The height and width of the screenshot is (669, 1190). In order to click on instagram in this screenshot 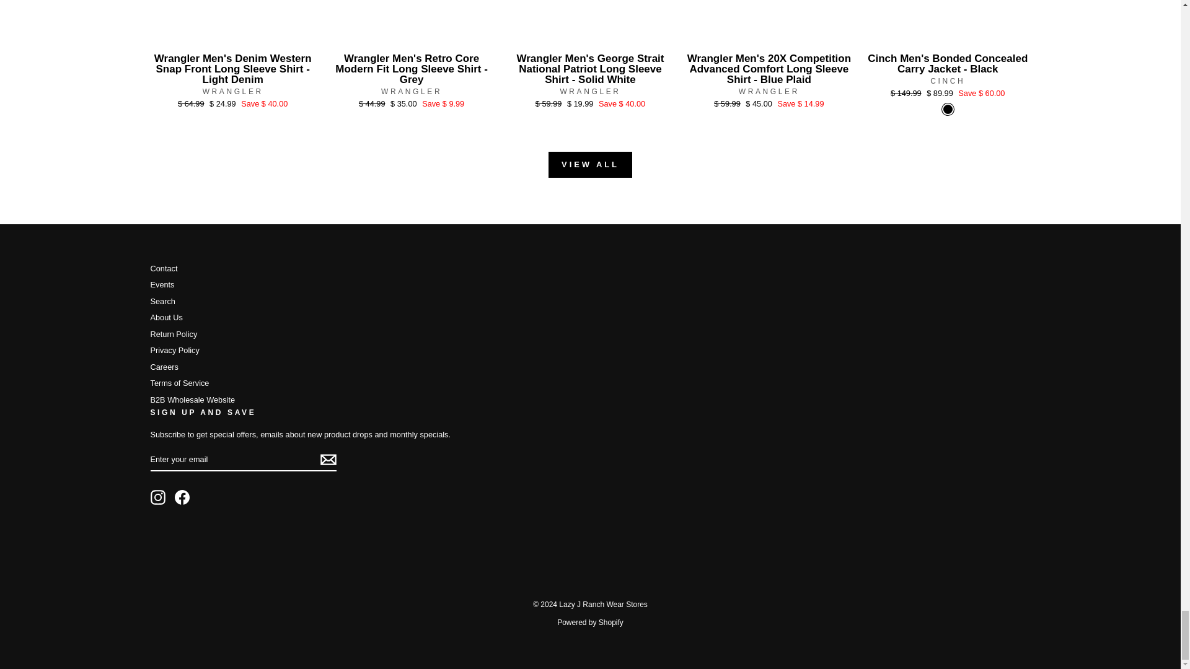, I will do `click(157, 497)`.